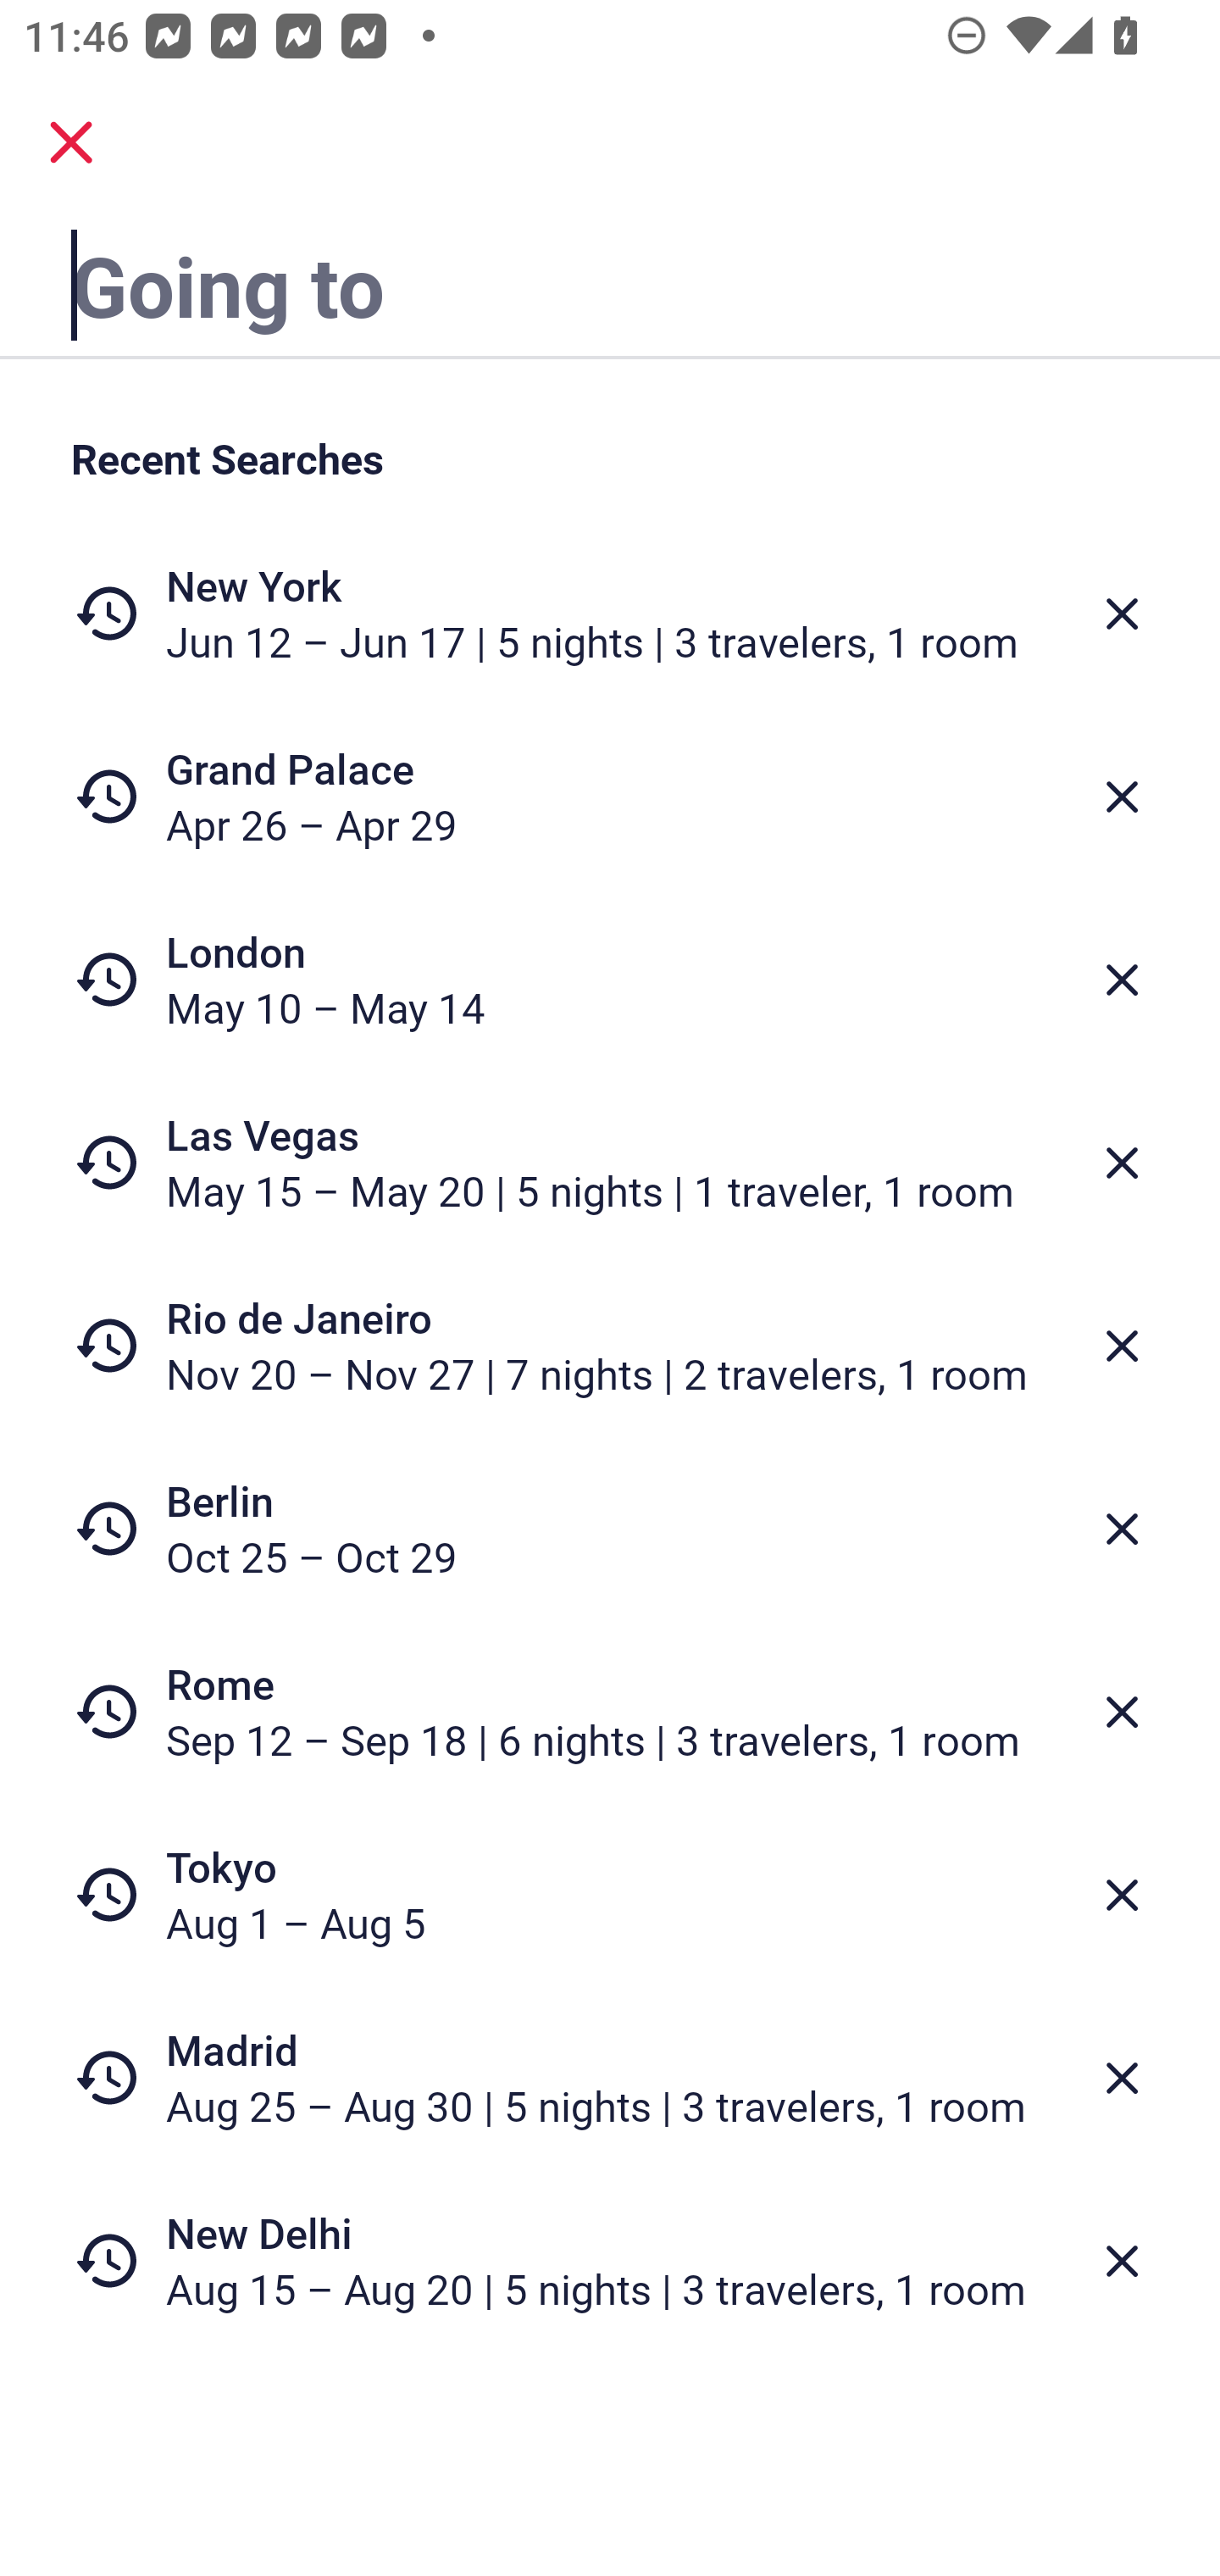  I want to click on Delete from recent searches, so click(1122, 2079).